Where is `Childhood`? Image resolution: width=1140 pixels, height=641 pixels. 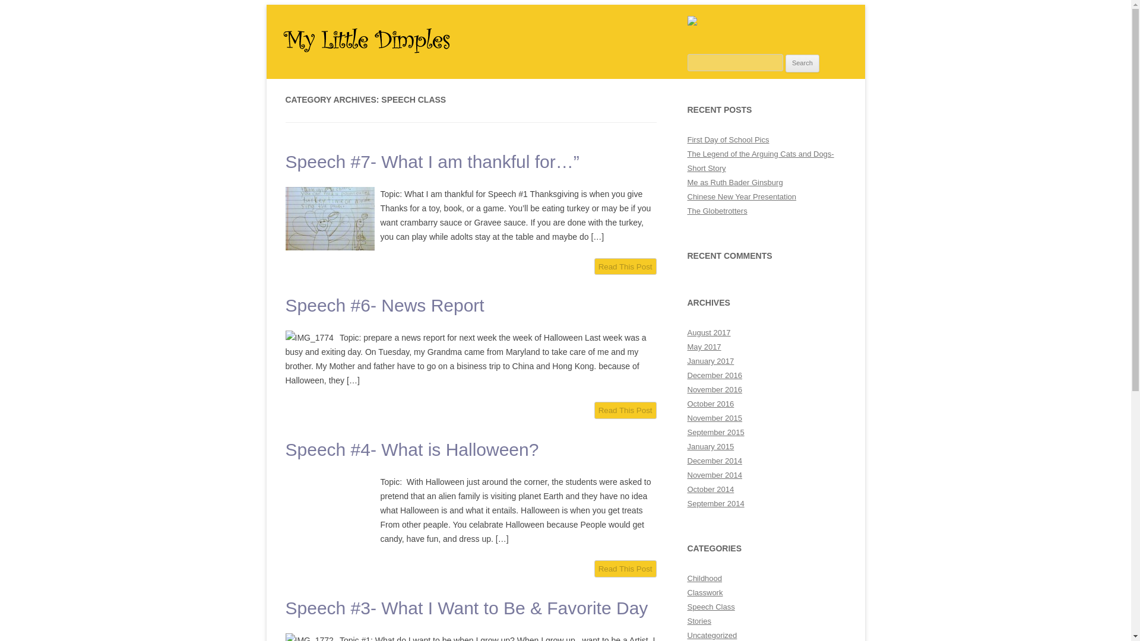
Childhood is located at coordinates (705, 578).